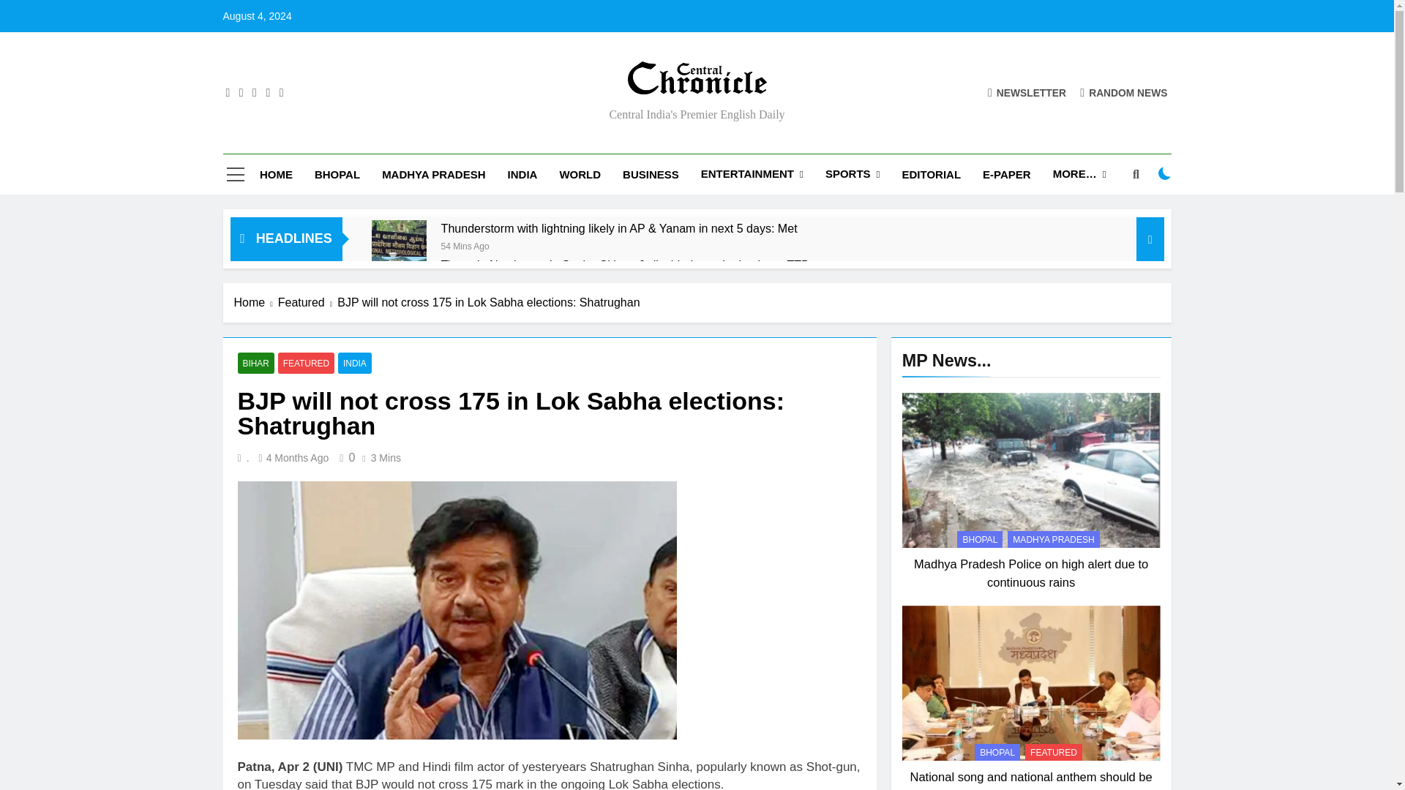 The width and height of the screenshot is (1405, 790). What do you see at coordinates (1165, 173) in the screenshot?
I see `on` at bounding box center [1165, 173].